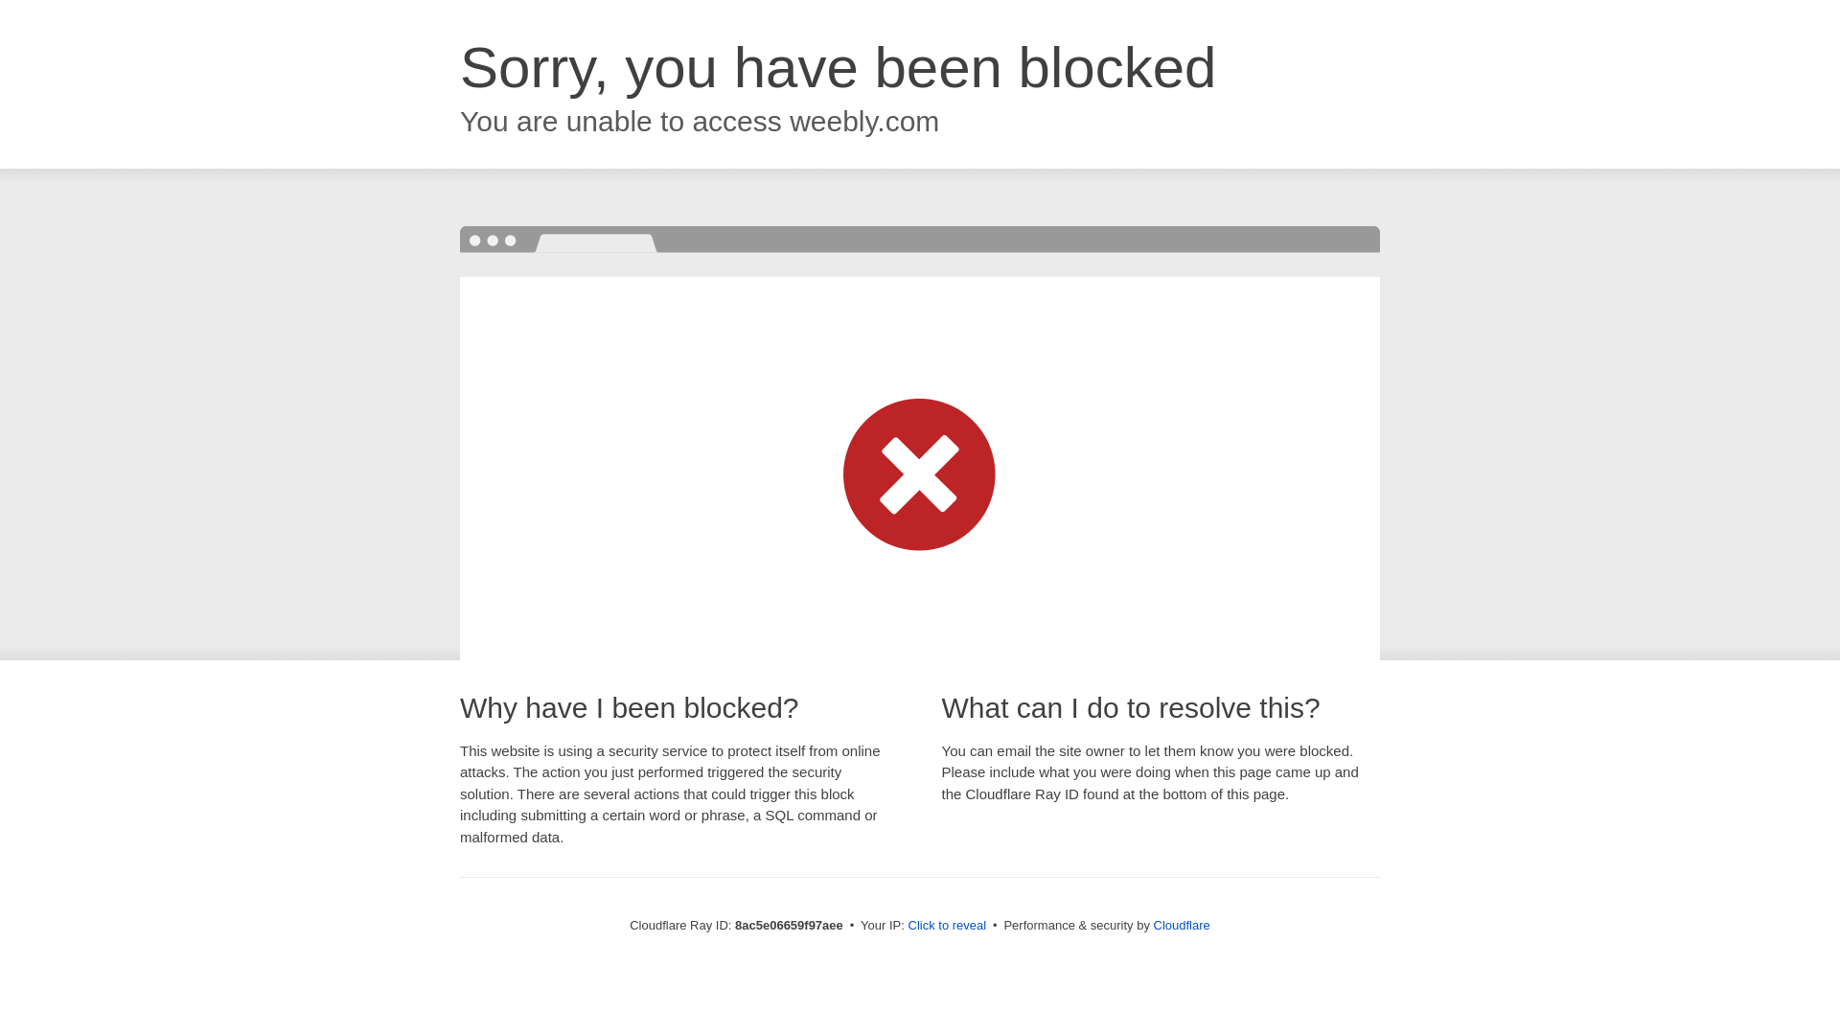 The height and width of the screenshot is (1035, 1840). Describe the element at coordinates (947, 926) in the screenshot. I see `Click to reveal` at that location.